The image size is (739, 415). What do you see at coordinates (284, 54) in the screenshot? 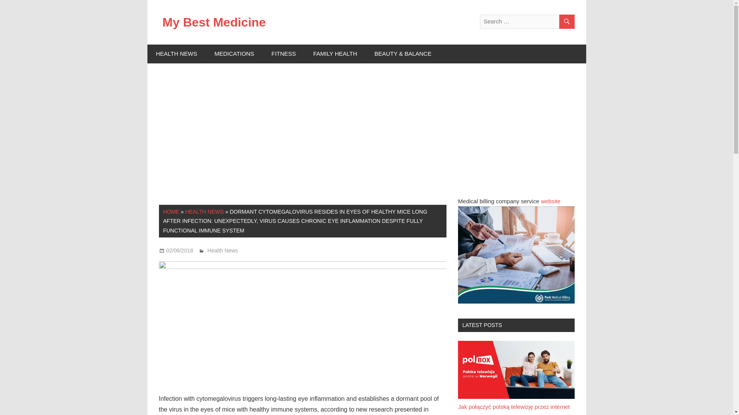
I see `FITNESS` at bounding box center [284, 54].